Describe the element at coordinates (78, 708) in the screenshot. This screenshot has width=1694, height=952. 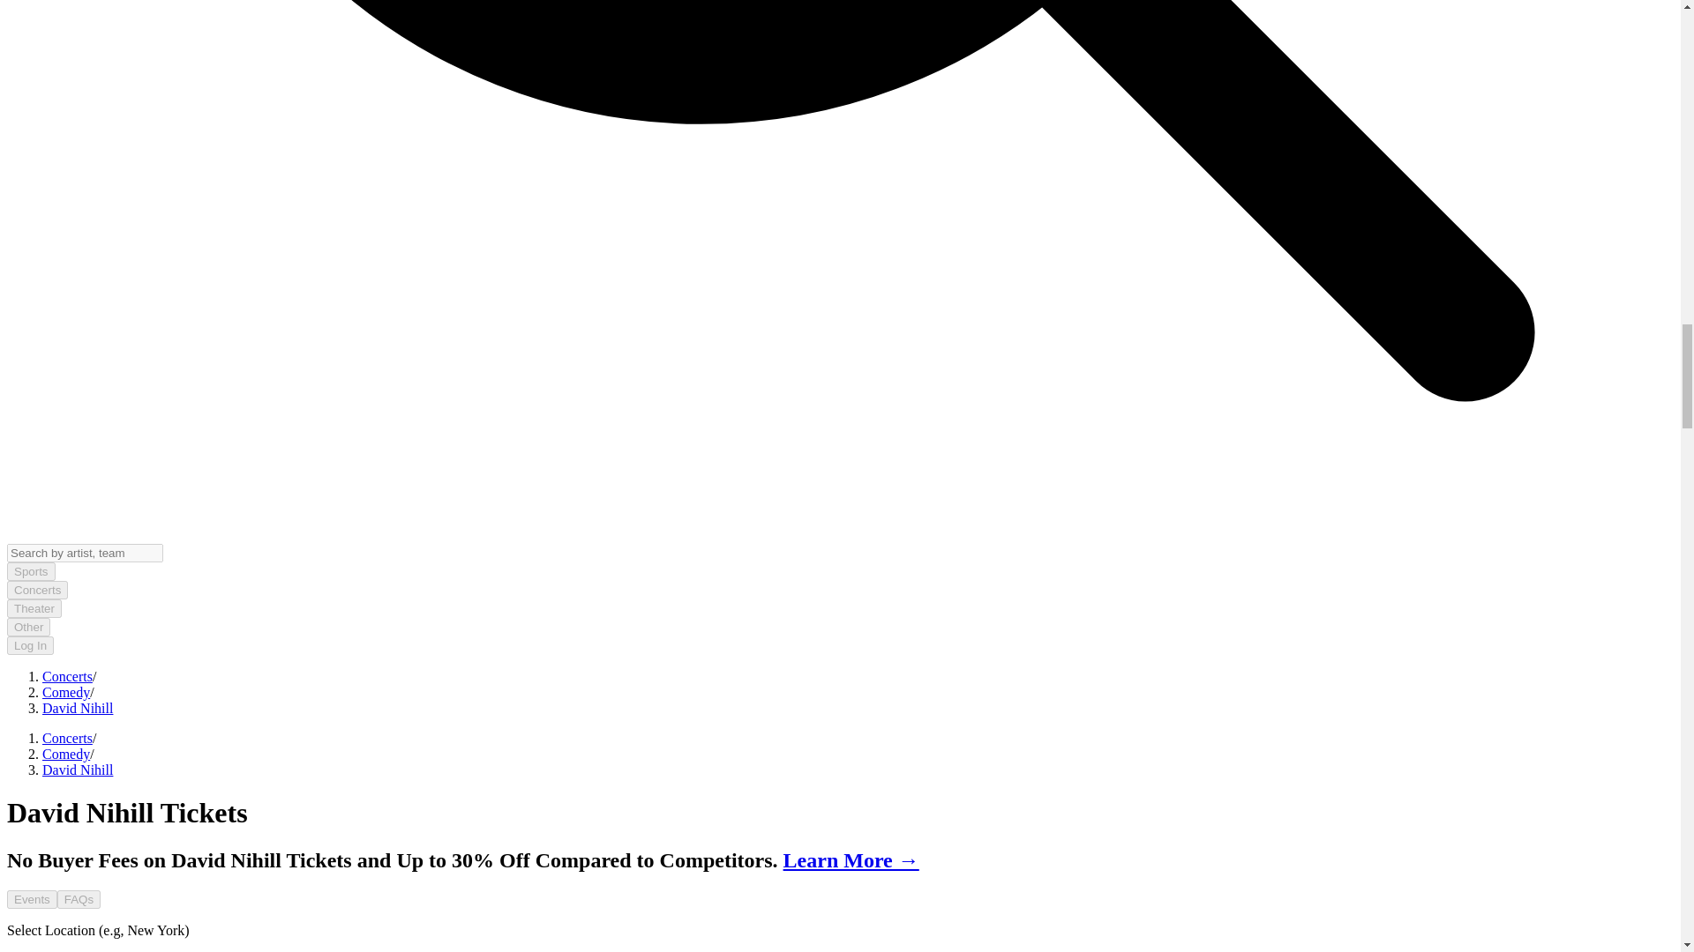
I see `David Nihill` at that location.